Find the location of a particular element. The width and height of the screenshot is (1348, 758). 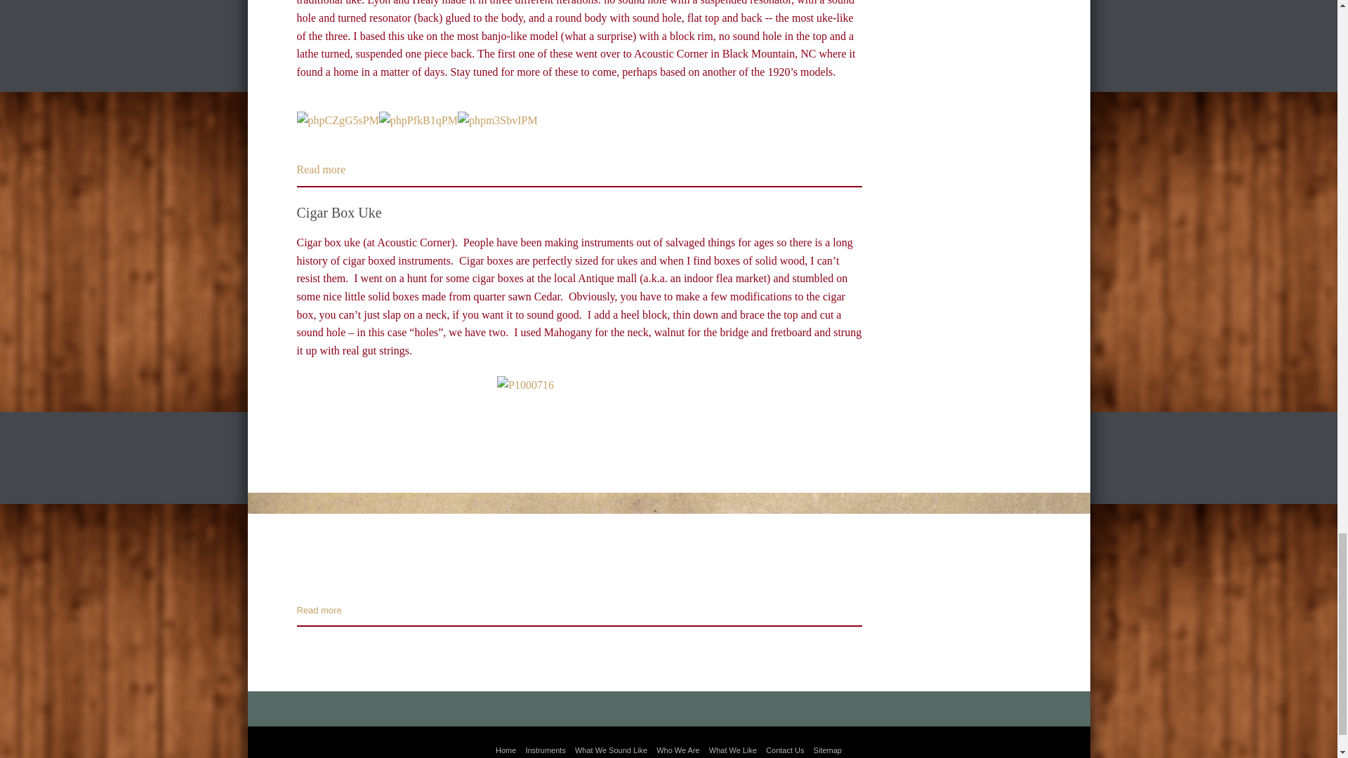

Read more is located at coordinates (319, 609).